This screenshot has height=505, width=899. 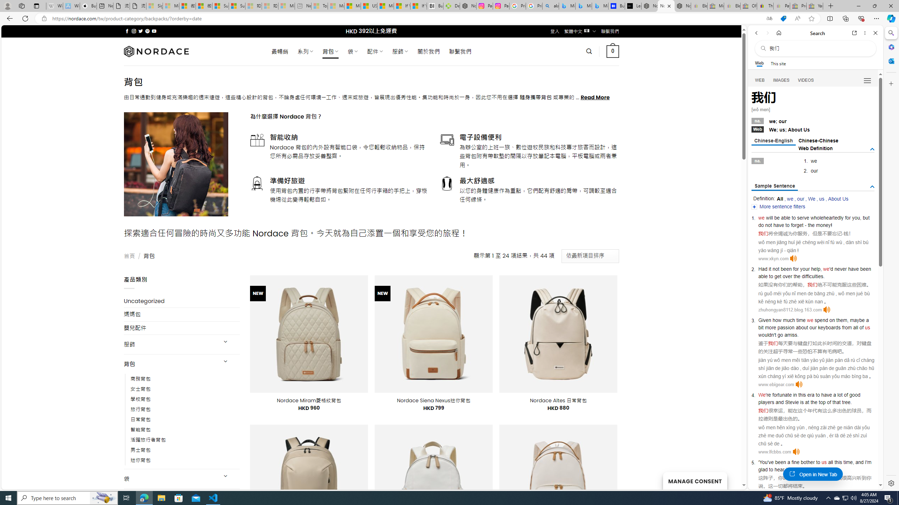 What do you see at coordinates (760, 80) in the screenshot?
I see `WEB` at bounding box center [760, 80].